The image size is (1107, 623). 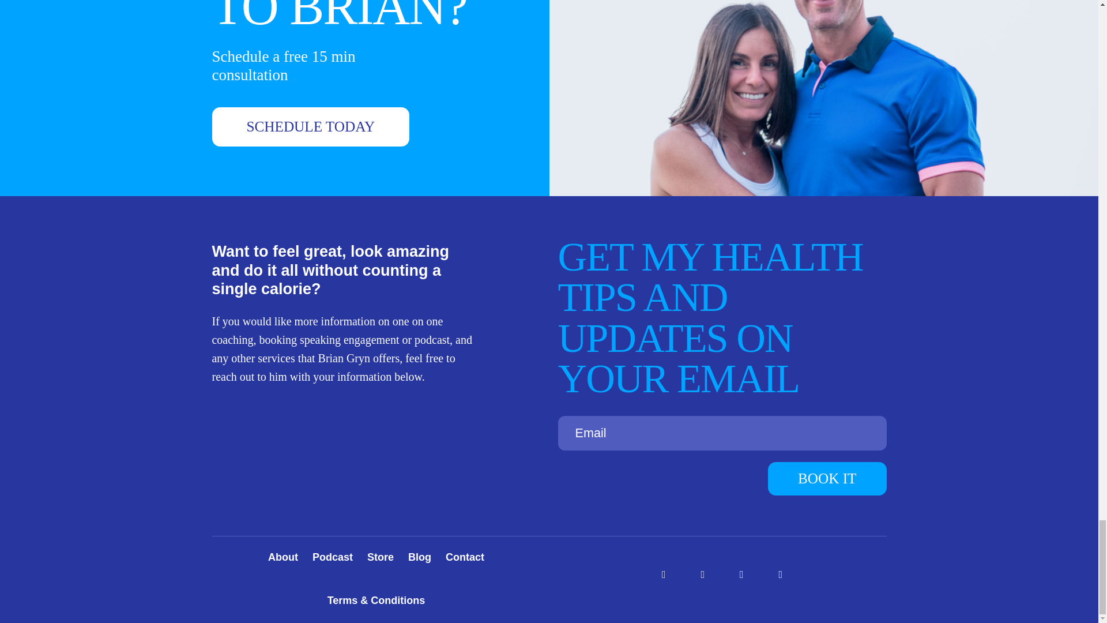 I want to click on Twitter, so click(x=780, y=575).